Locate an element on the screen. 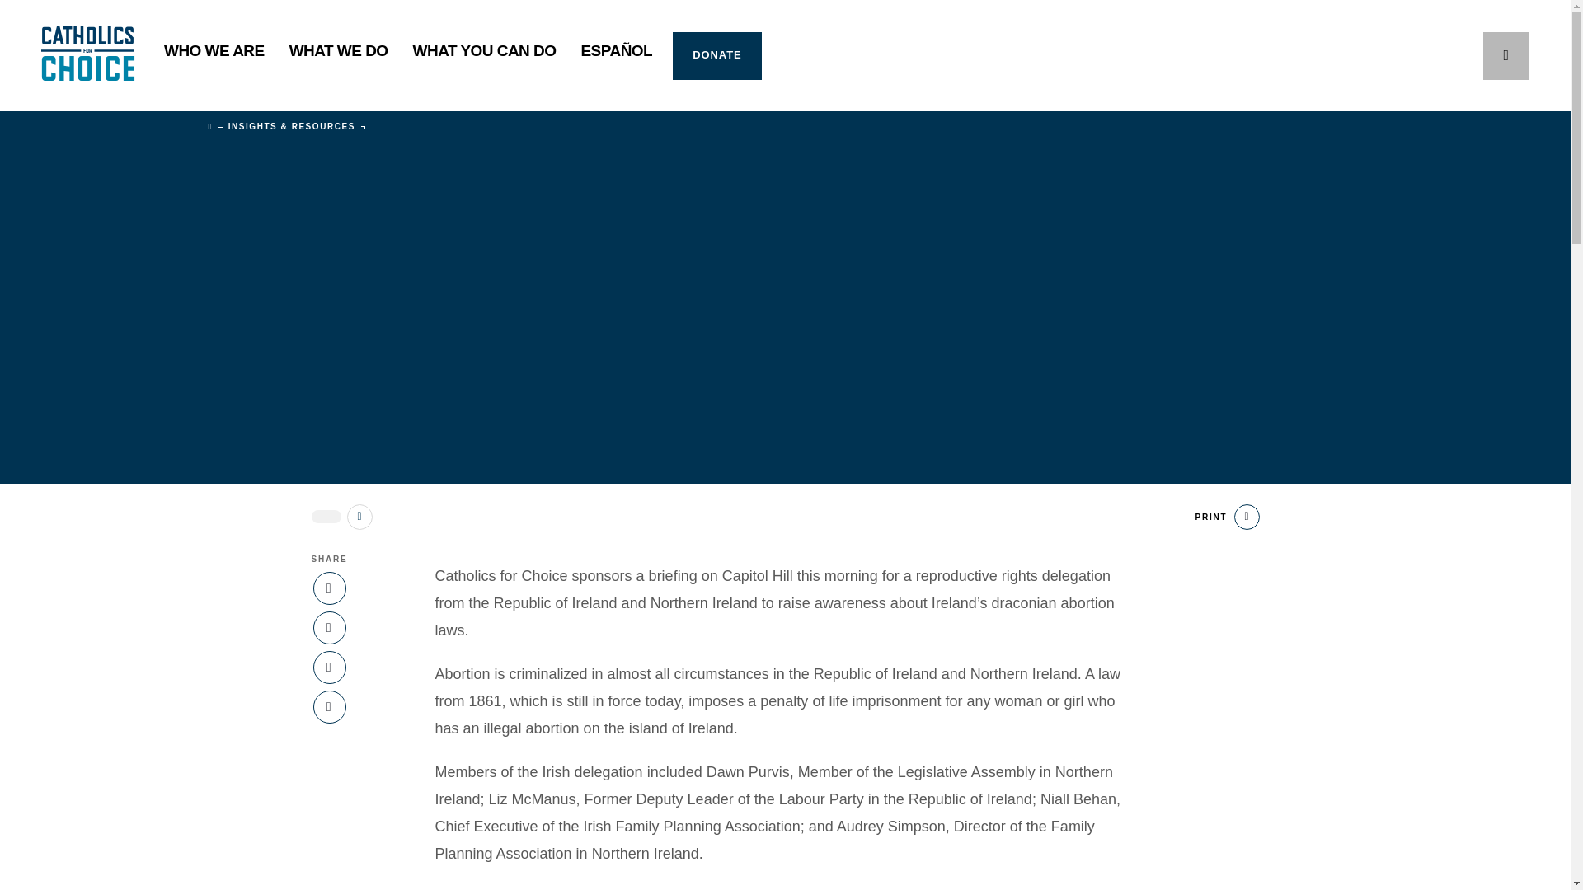 This screenshot has width=1583, height=890. WHAT WE DO is located at coordinates (338, 56).